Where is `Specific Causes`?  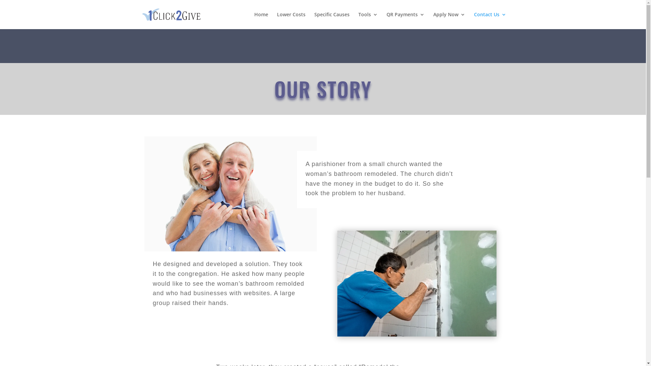
Specific Causes is located at coordinates (332, 21).